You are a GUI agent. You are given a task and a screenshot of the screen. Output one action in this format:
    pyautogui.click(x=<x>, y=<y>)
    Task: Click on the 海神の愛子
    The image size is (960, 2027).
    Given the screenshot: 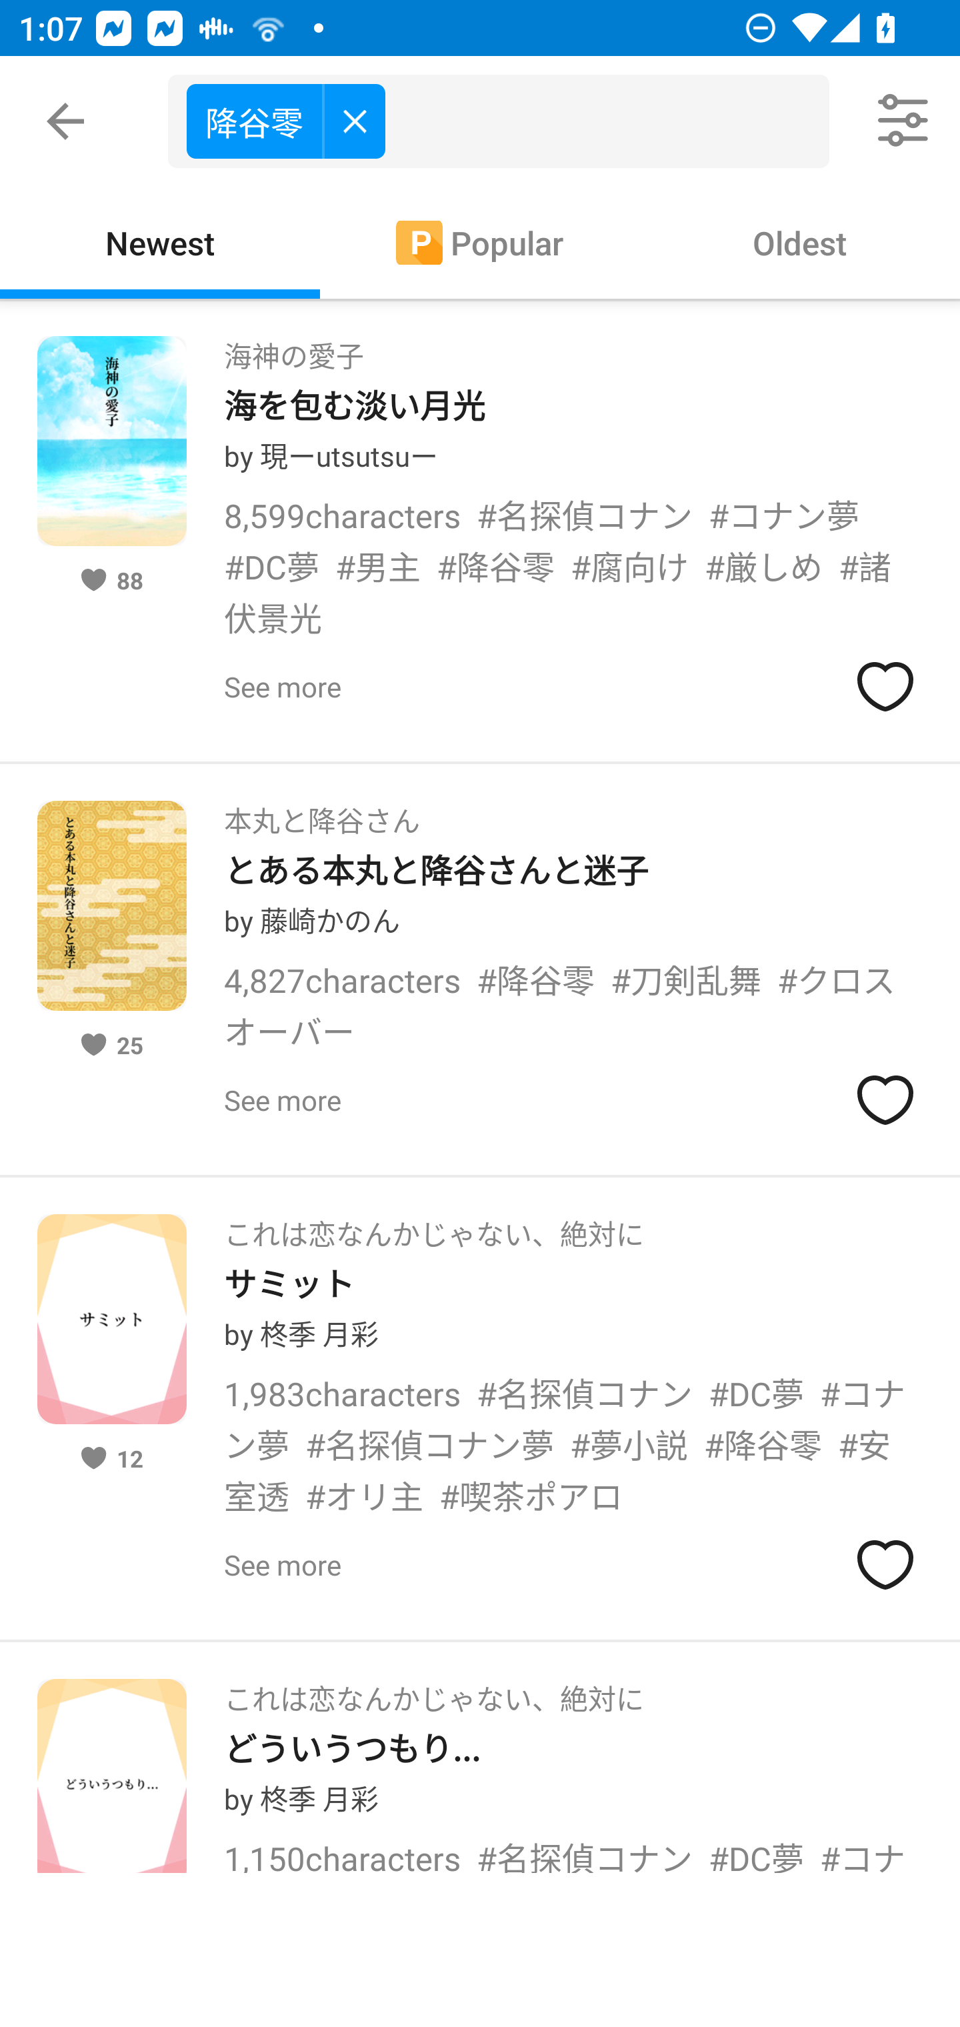 What is the action you would take?
    pyautogui.click(x=293, y=348)
    